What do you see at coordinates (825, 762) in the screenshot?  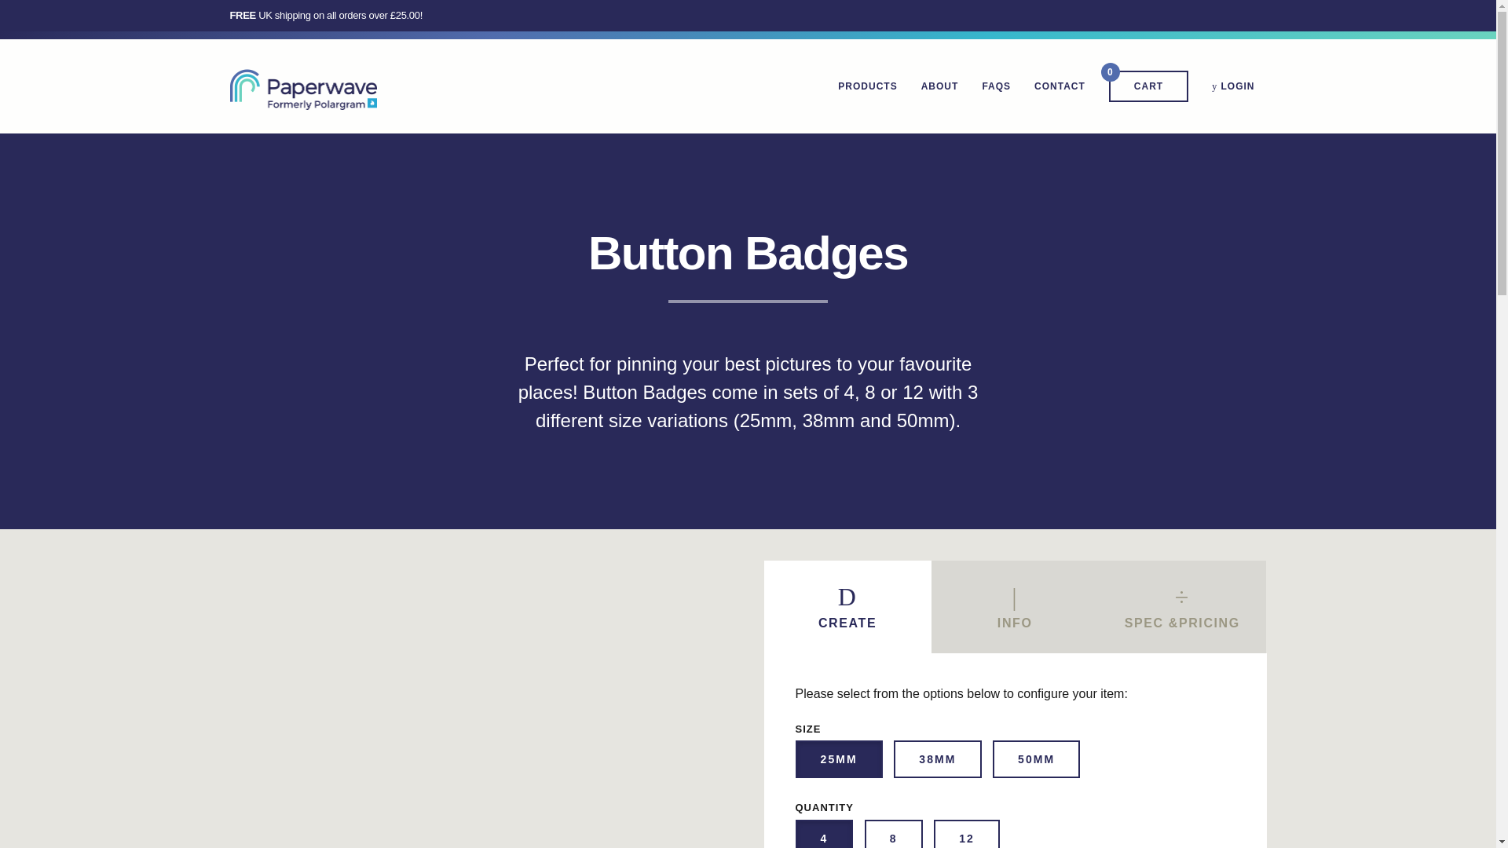 I see `12` at bounding box center [825, 762].